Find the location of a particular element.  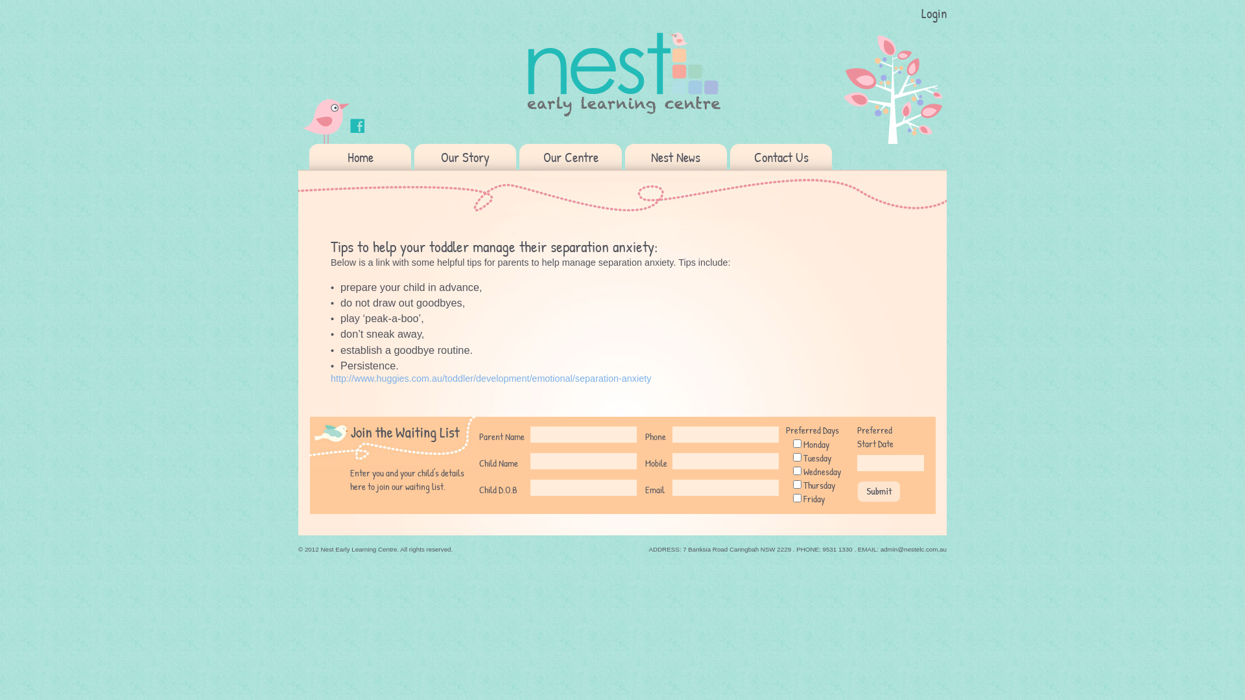

Nest News is located at coordinates (676, 157).